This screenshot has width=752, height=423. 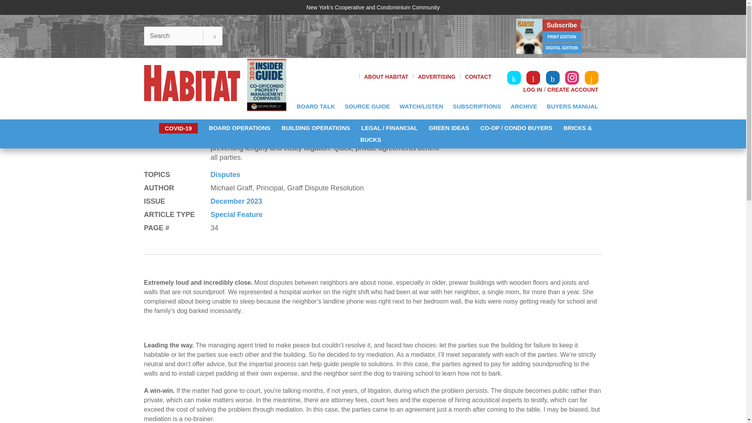 What do you see at coordinates (562, 48) in the screenshot?
I see `DIGITAL EDITION` at bounding box center [562, 48].